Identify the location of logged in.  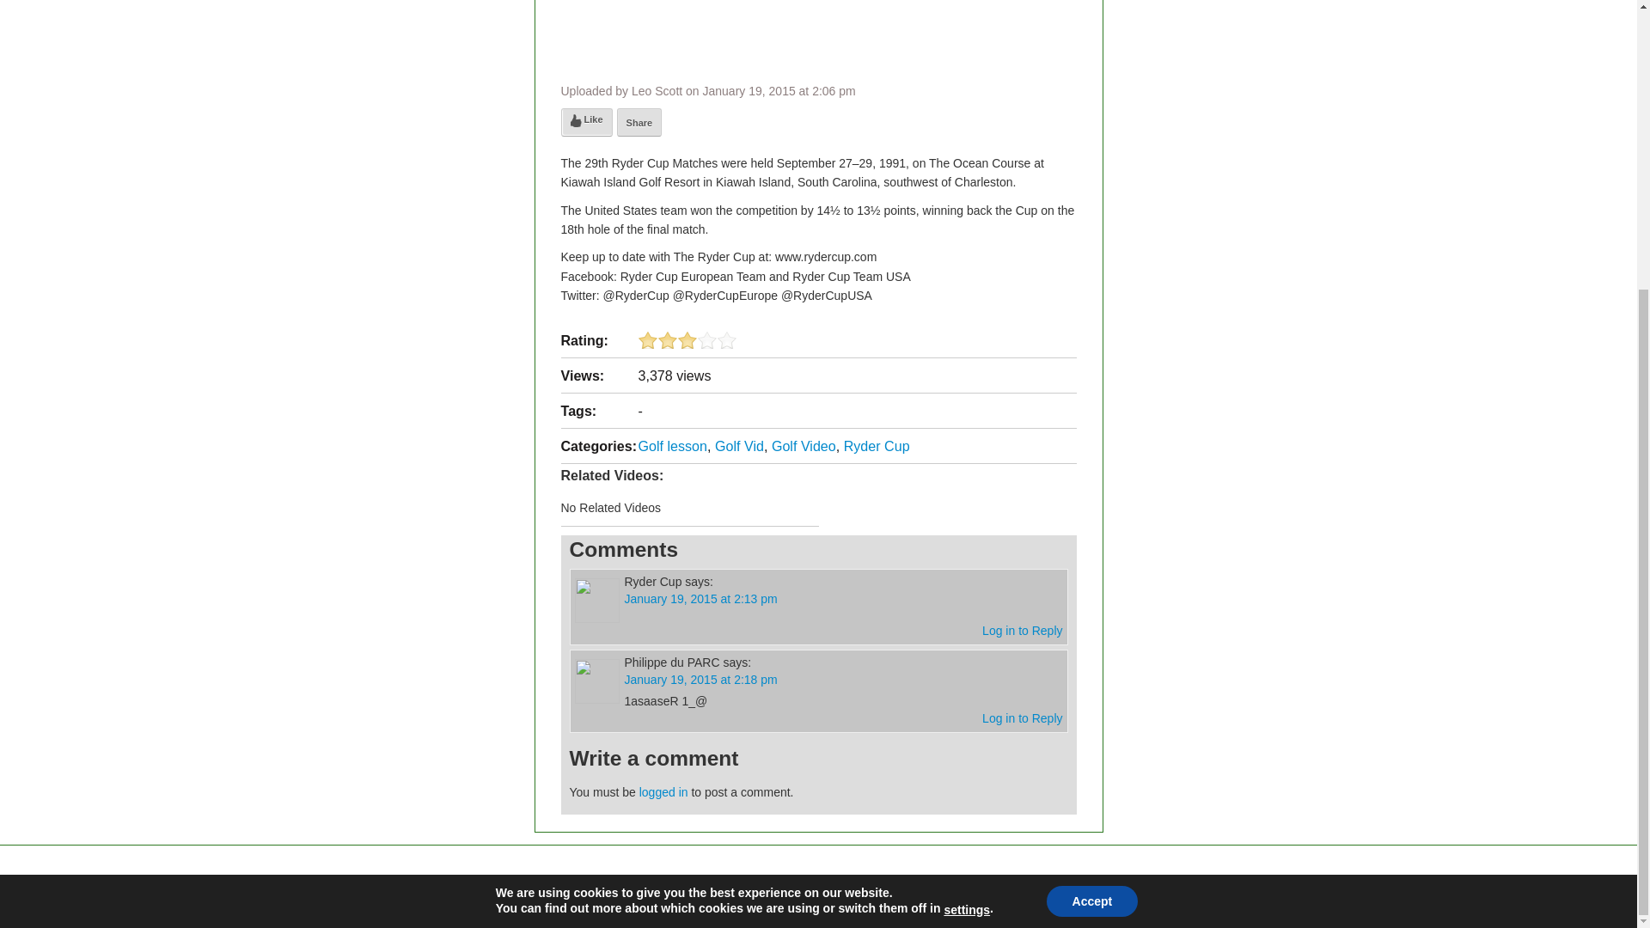
(663, 791).